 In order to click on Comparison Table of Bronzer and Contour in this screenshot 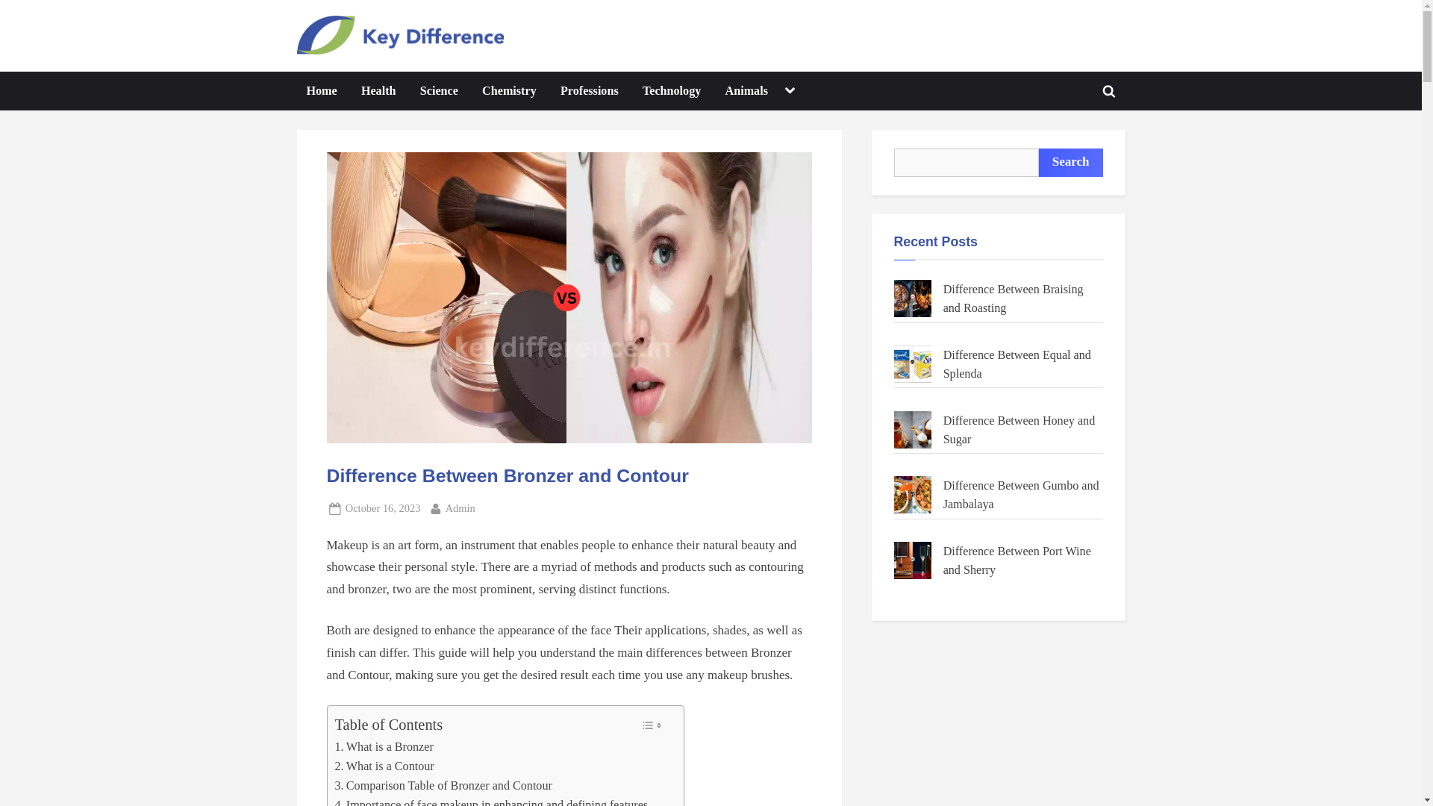, I will do `click(321, 91)`.